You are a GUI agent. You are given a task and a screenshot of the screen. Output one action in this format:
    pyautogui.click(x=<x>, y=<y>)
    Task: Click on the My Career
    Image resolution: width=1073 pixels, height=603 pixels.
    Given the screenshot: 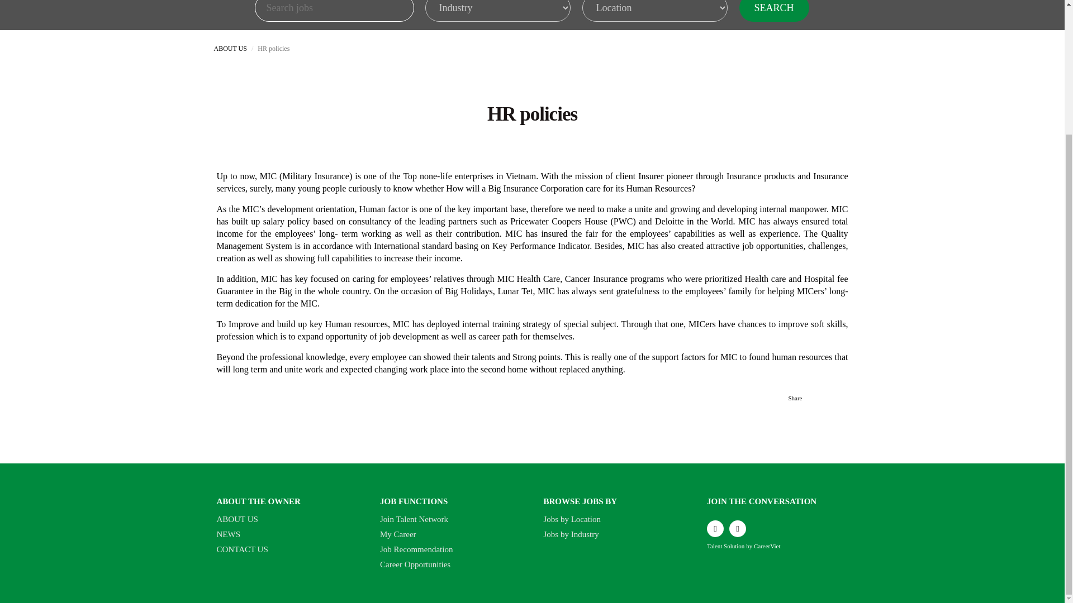 What is the action you would take?
    pyautogui.click(x=450, y=534)
    